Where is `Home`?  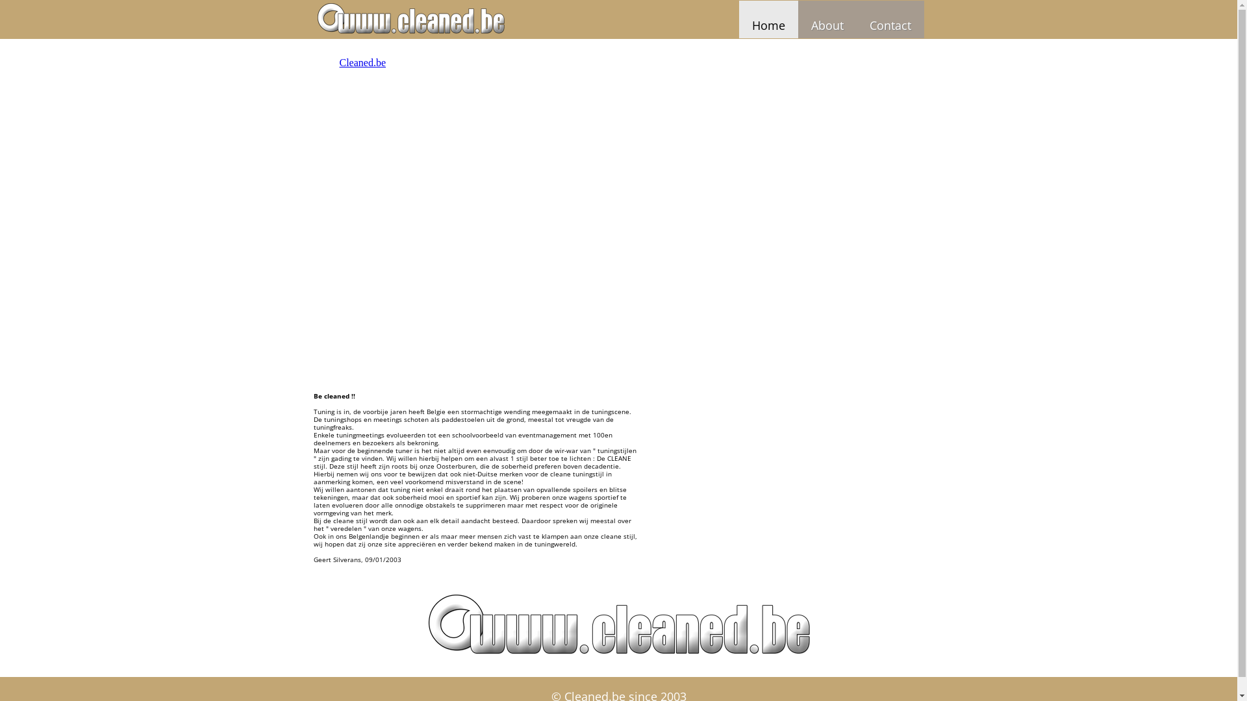
Home is located at coordinates (769, 19).